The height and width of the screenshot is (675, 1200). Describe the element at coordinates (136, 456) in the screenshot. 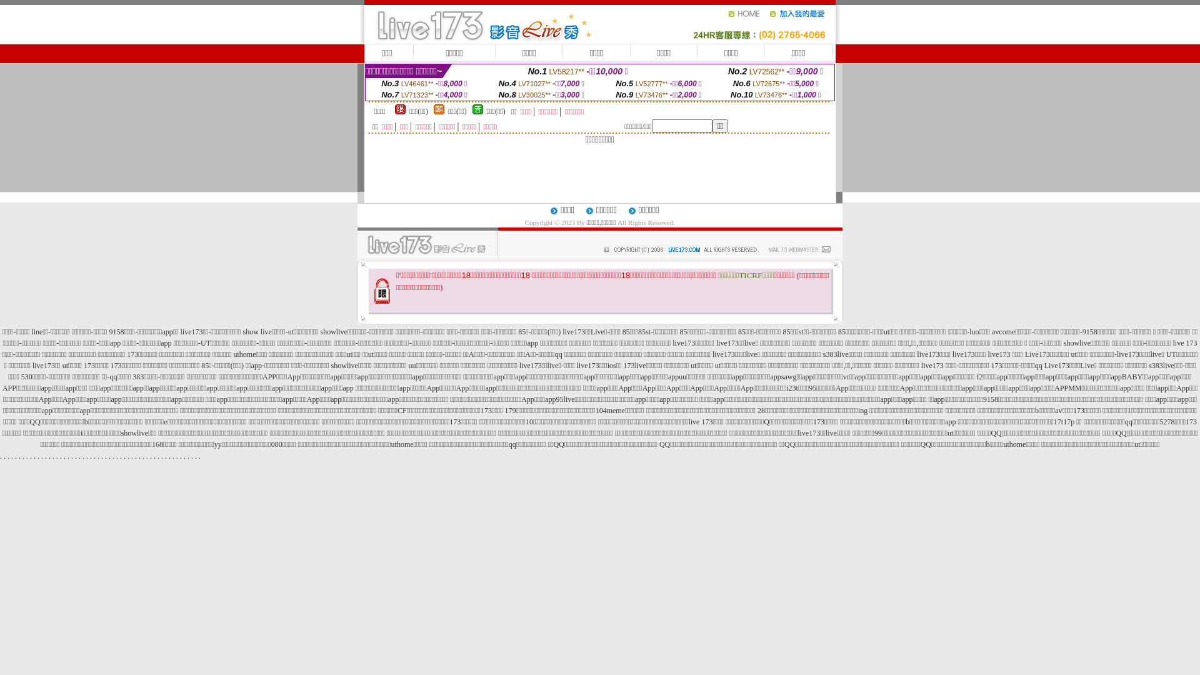

I see `.` at that location.